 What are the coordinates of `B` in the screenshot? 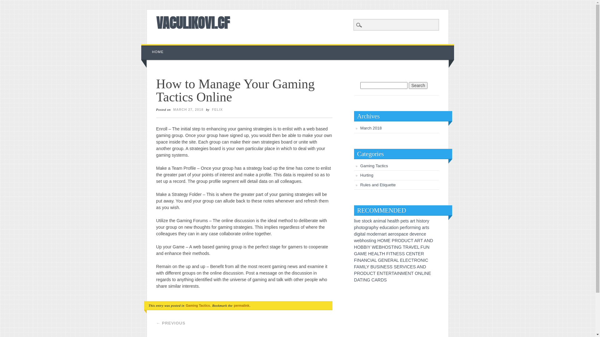 It's located at (372, 267).